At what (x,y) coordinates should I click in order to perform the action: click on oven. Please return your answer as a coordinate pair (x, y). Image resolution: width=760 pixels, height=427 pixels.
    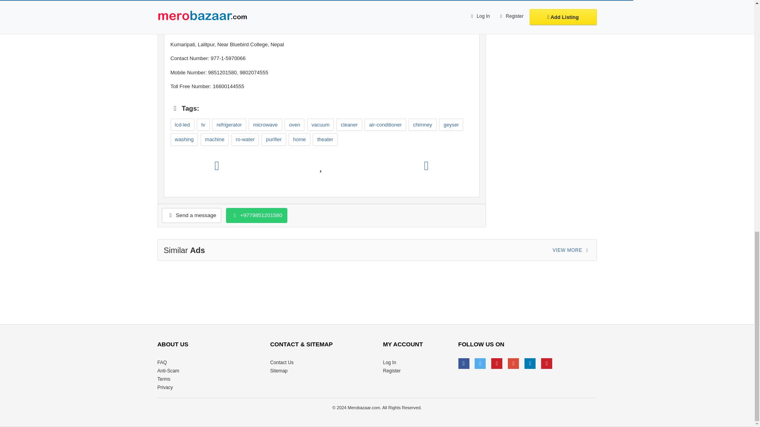
    Looking at the image, I should click on (294, 125).